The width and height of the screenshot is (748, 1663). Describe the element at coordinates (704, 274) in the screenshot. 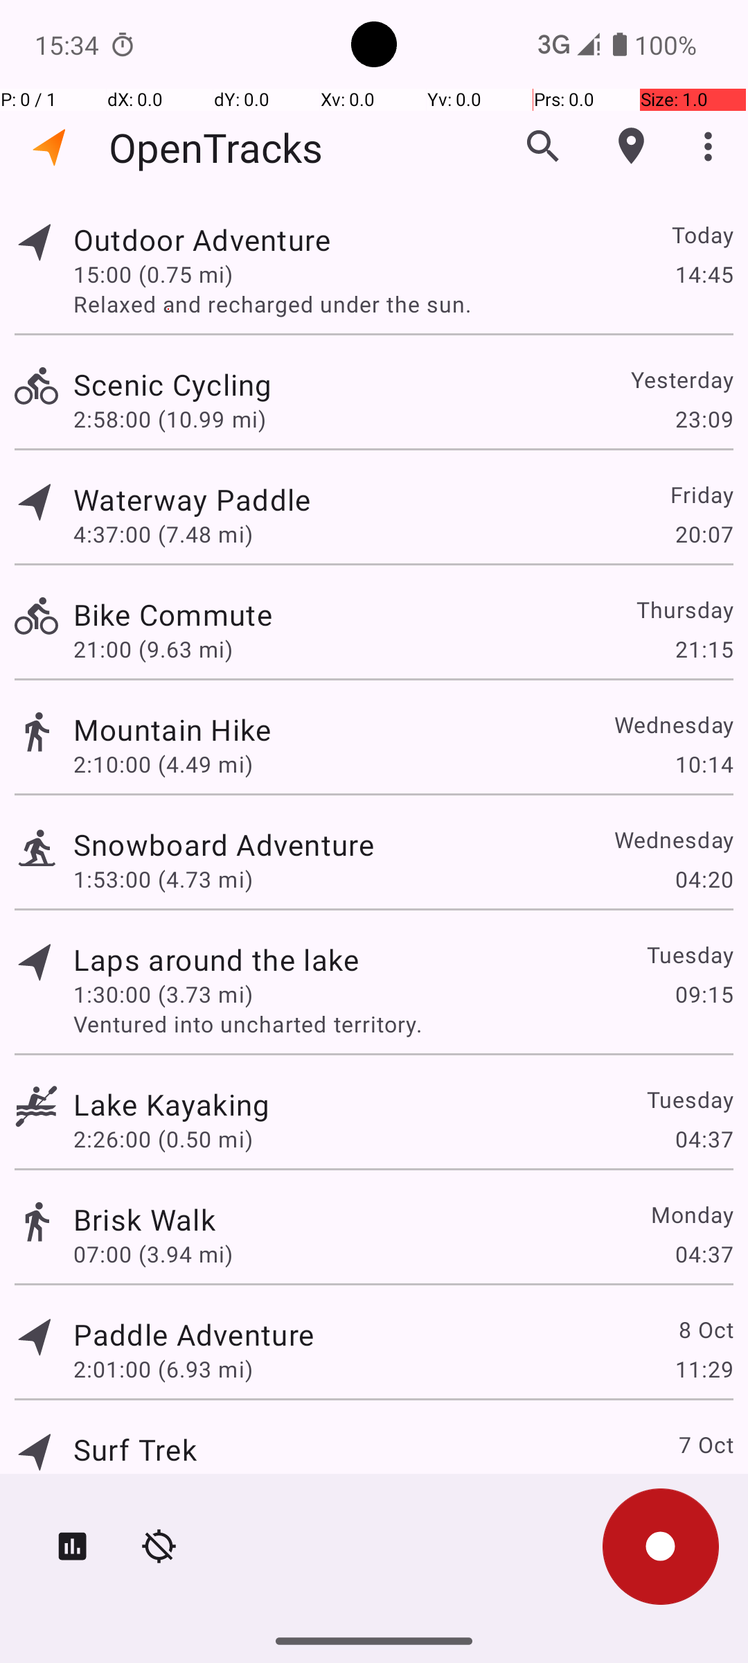

I see `14:45` at that location.